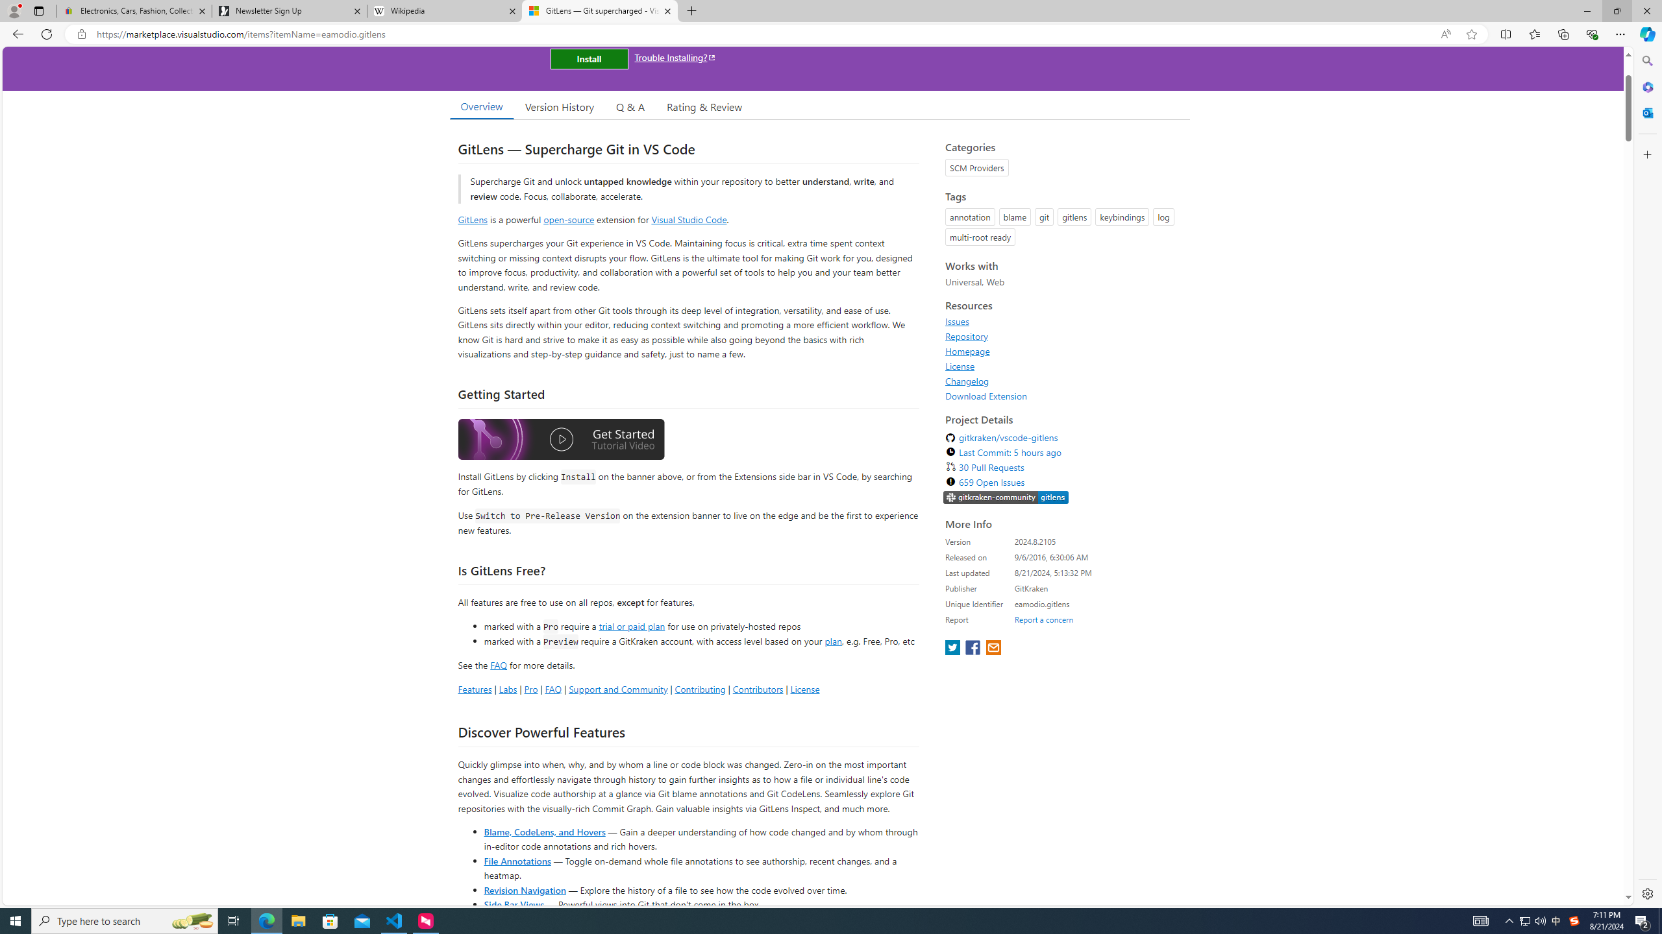 The width and height of the screenshot is (1662, 934). What do you see at coordinates (765, 34) in the screenshot?
I see `Address and search bar` at bounding box center [765, 34].